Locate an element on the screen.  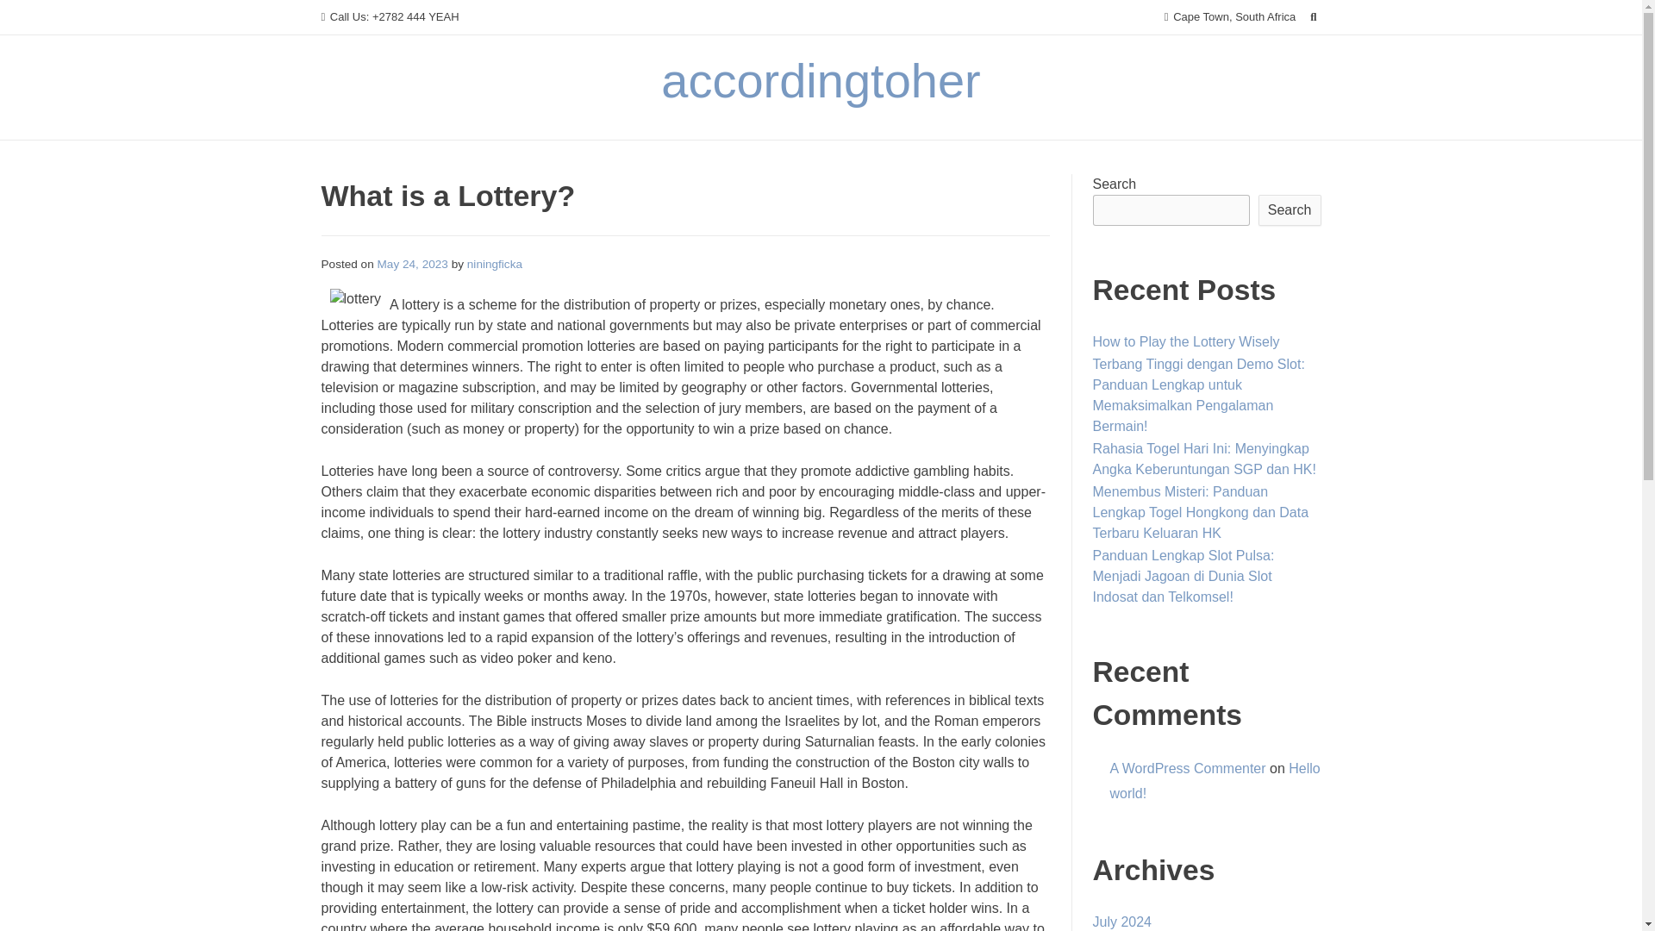
Hello world! is located at coordinates (1215, 781).